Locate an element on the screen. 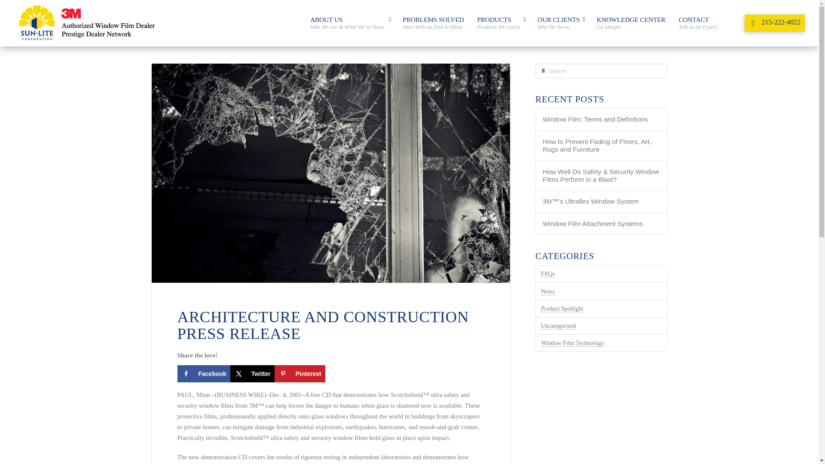 The image size is (825, 464). Product Spotlight is located at coordinates (572, 343).